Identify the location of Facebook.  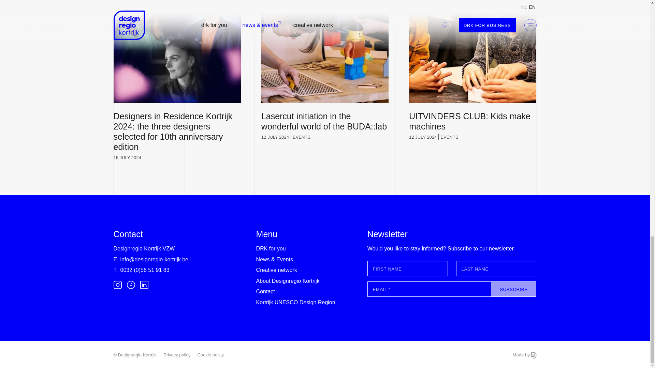
(131, 284).